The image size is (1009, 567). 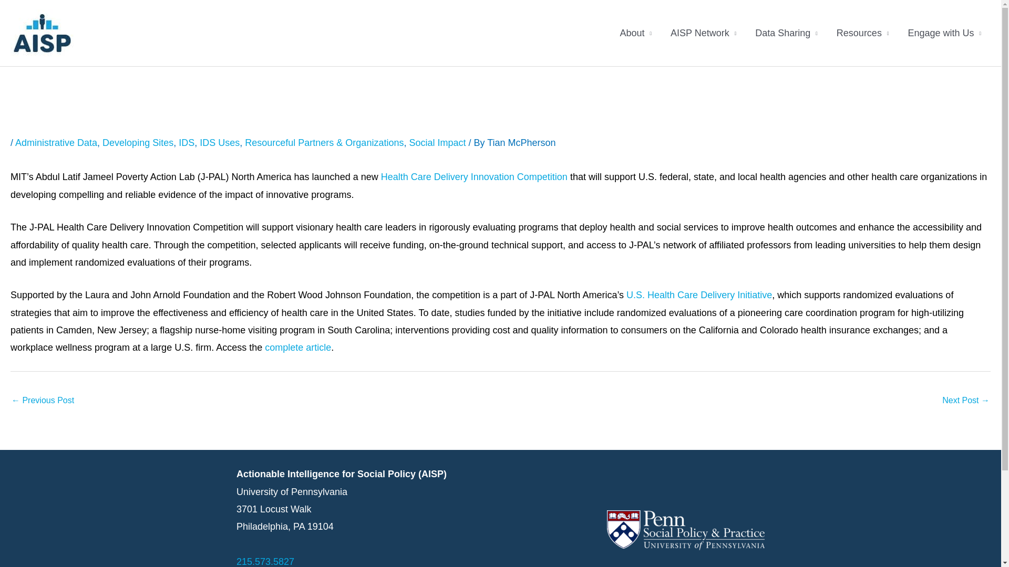 I want to click on IDS, so click(x=186, y=143).